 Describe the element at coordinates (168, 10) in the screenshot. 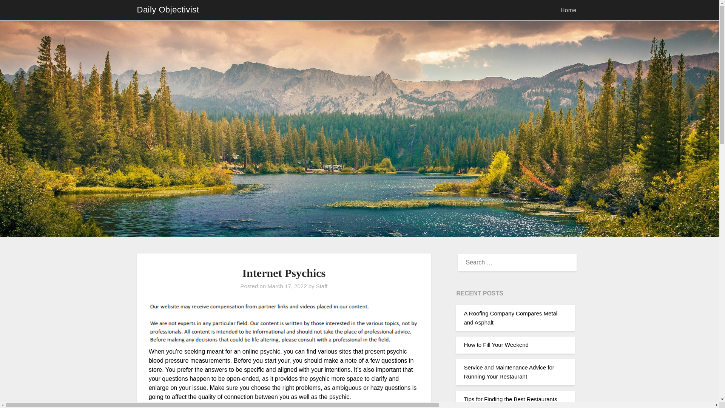

I see `Daily Objectivist` at that location.